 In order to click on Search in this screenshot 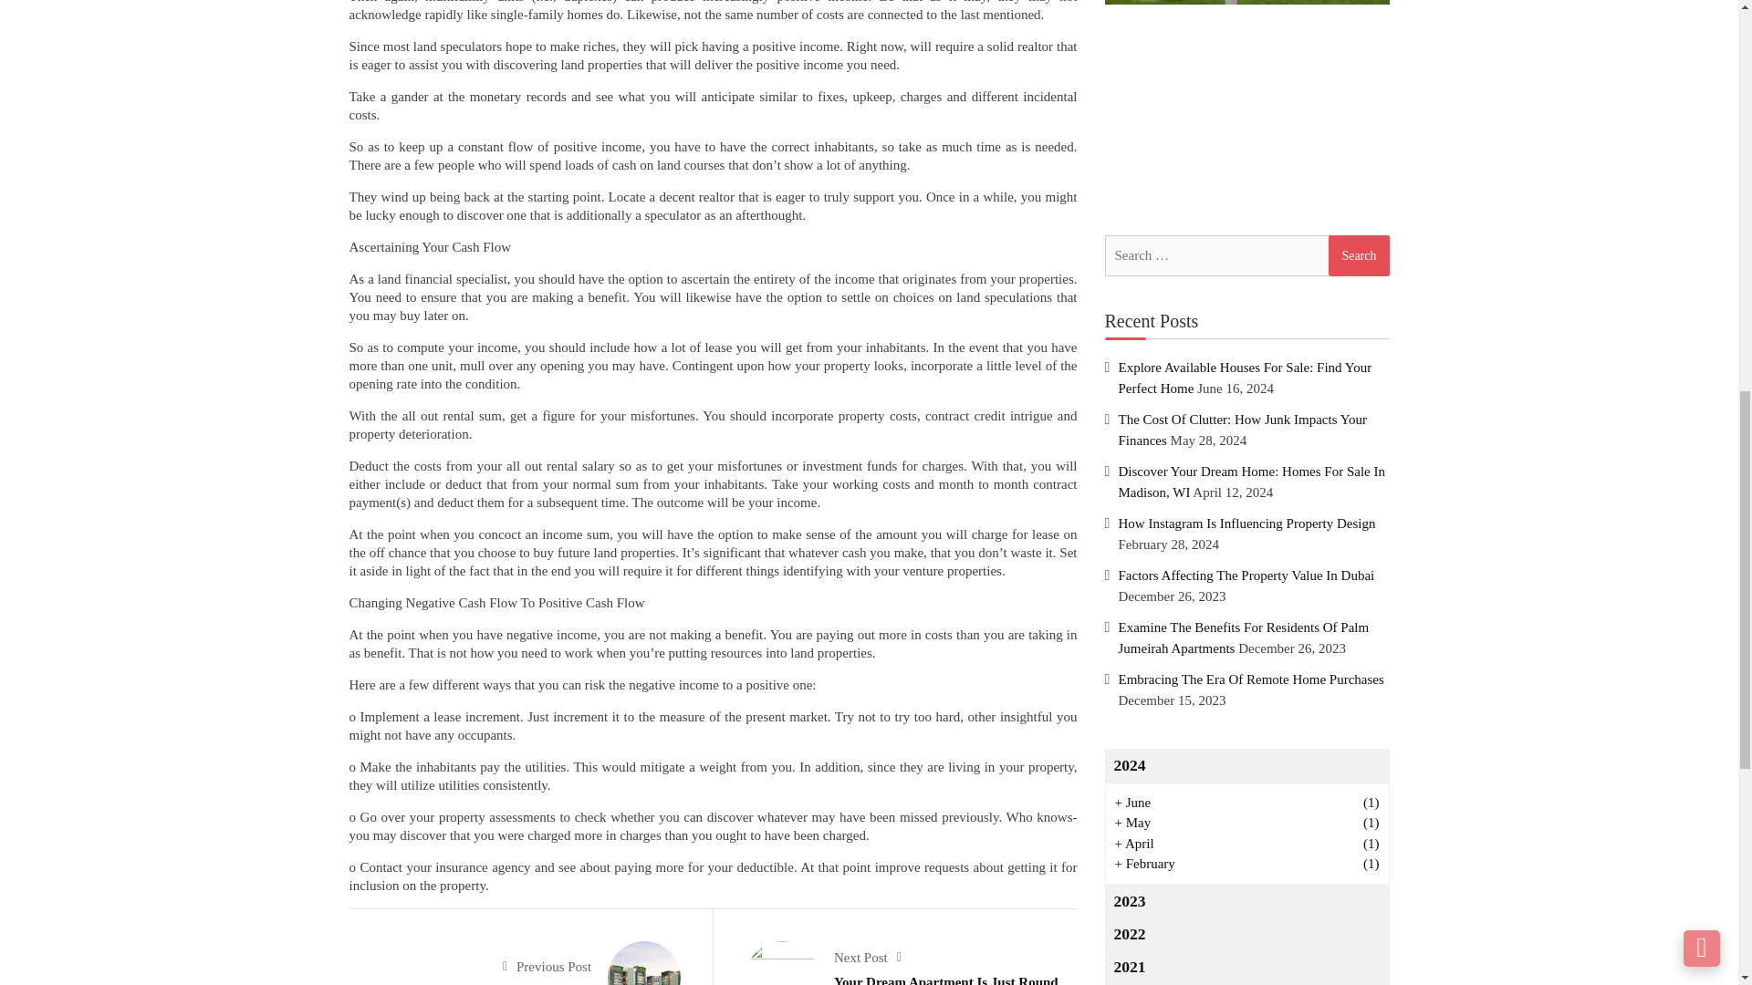, I will do `click(1358, 255)`.